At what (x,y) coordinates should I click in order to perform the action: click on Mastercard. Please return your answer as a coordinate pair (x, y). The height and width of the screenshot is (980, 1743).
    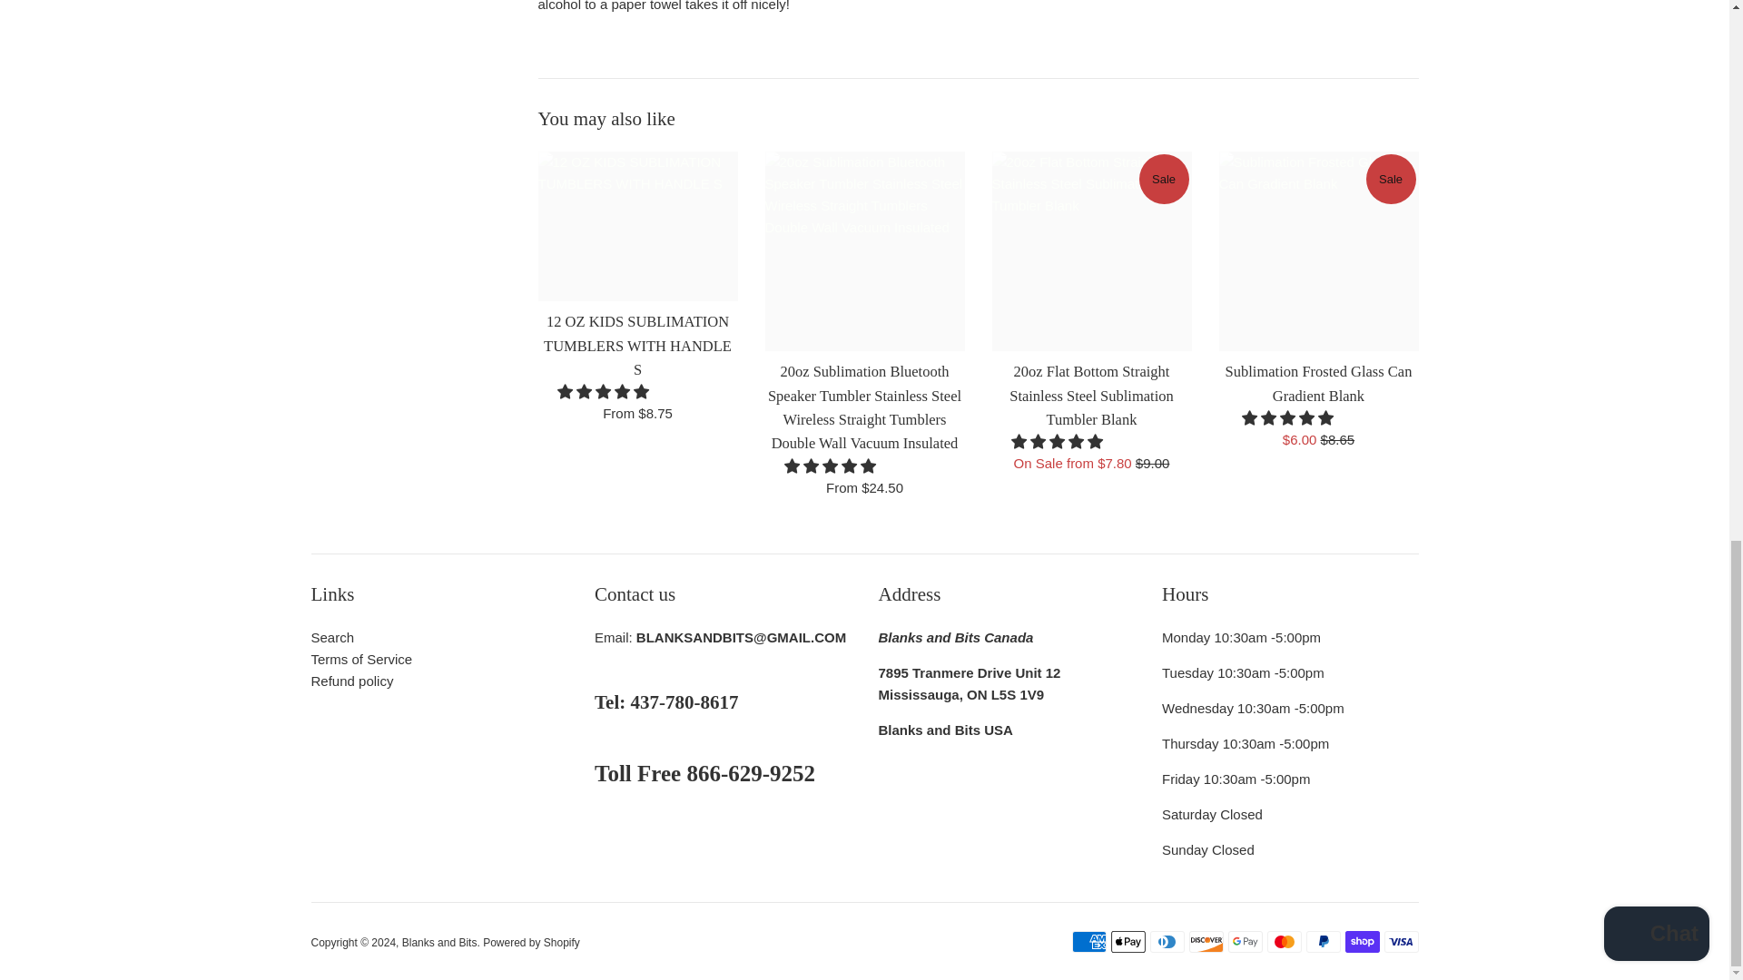
    Looking at the image, I should click on (1284, 942).